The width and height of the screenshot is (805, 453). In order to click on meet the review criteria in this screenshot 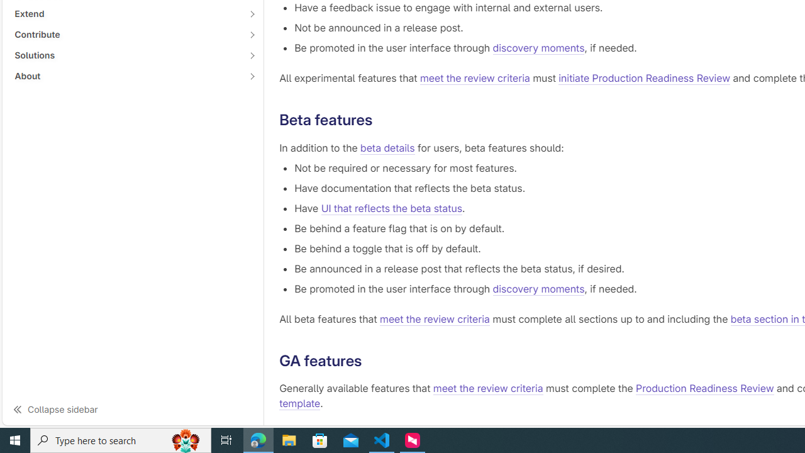, I will do `click(488, 389)`.